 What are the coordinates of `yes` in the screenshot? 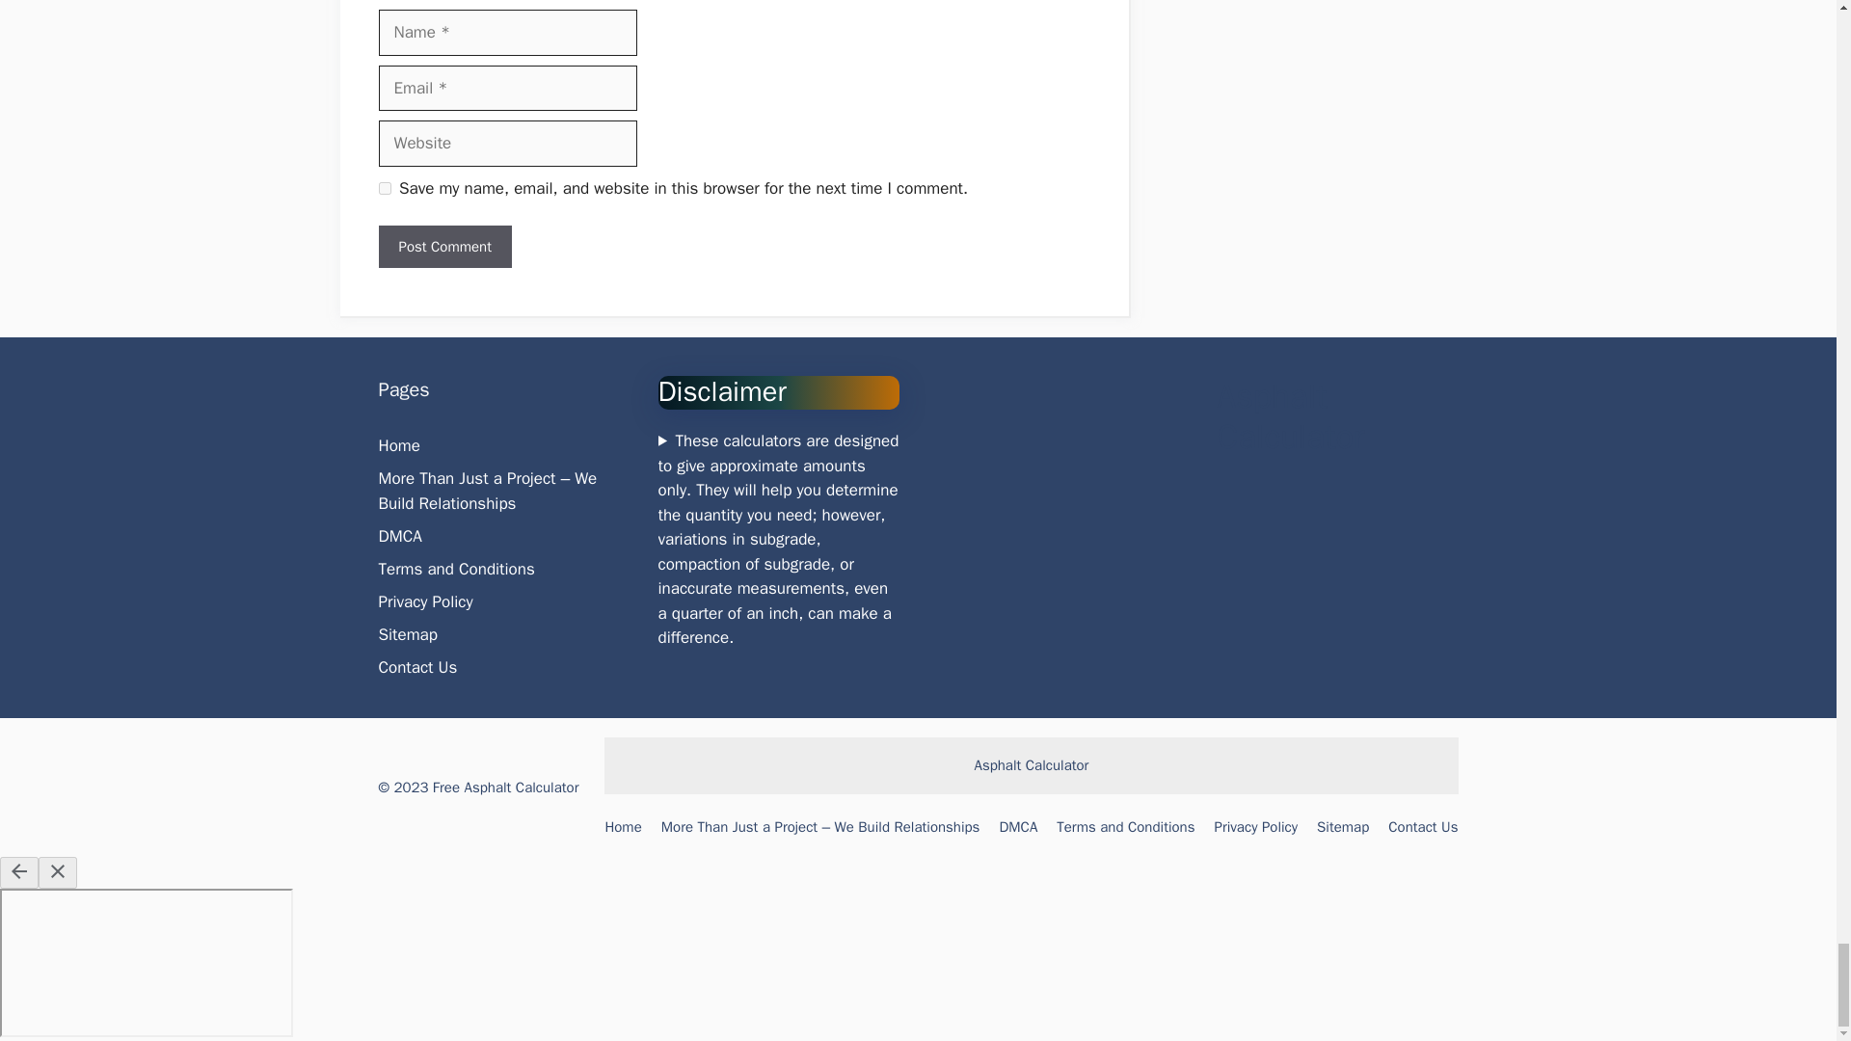 It's located at (384, 188).